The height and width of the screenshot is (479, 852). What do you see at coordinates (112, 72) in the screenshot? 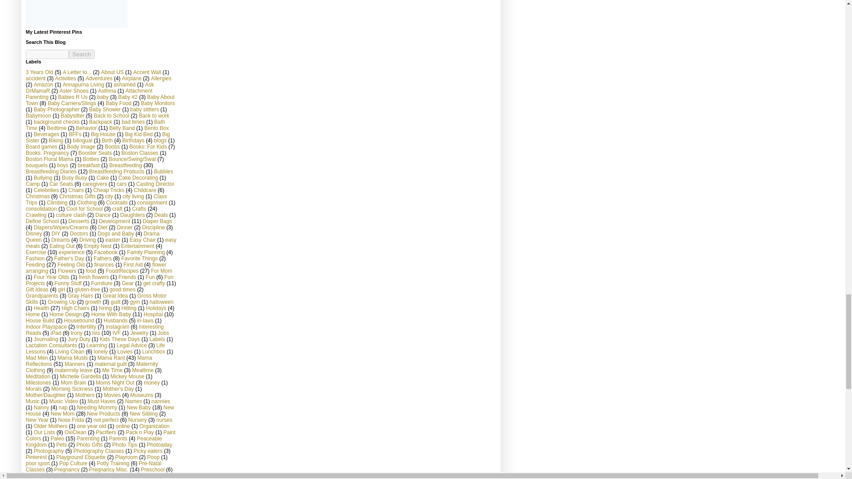
I see `About US` at bounding box center [112, 72].